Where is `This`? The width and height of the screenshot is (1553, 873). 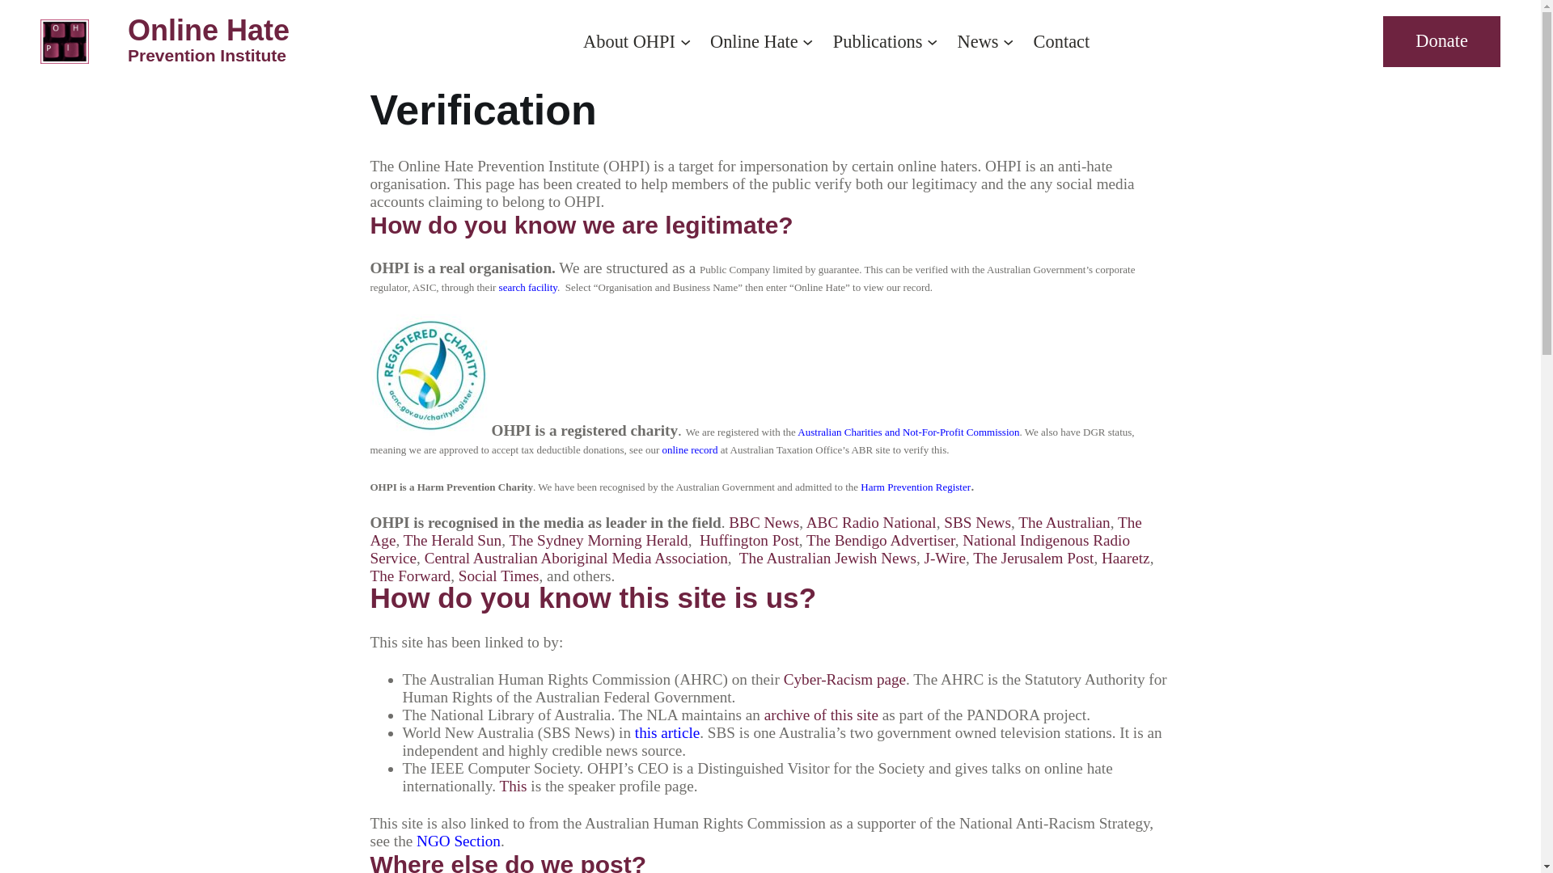 This is located at coordinates (513, 786).